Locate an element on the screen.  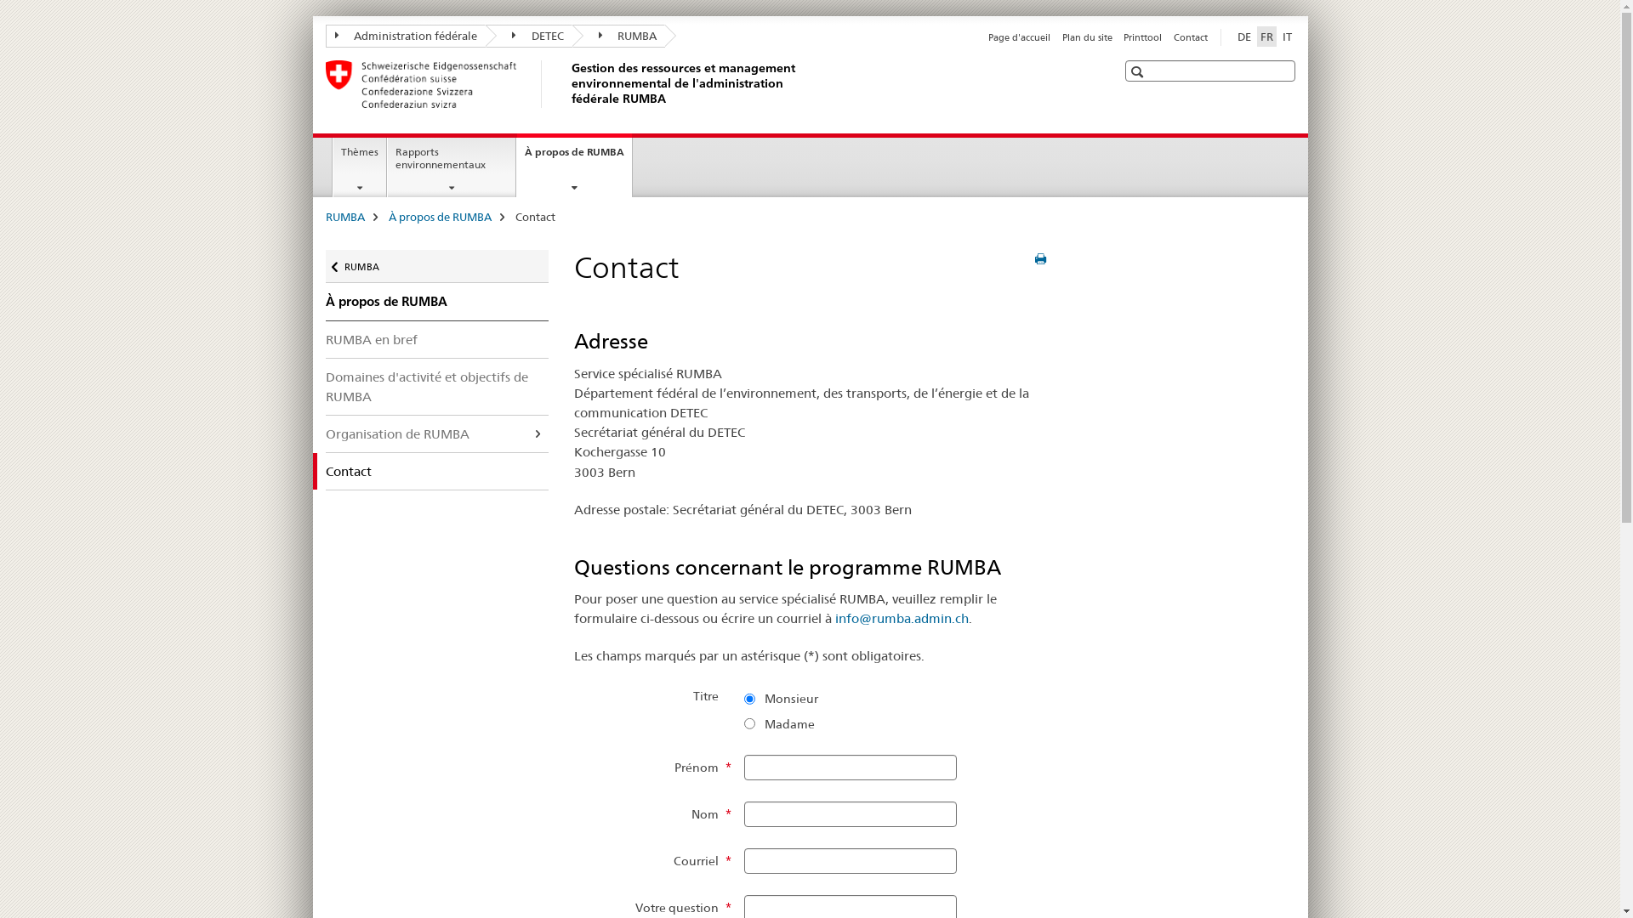
IT is located at coordinates (1288, 37).